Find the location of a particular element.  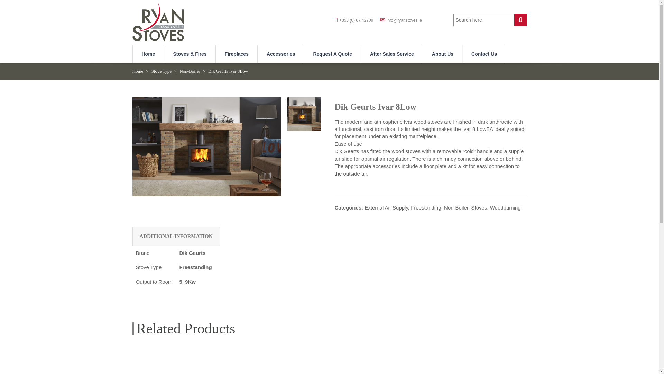

Accessories is located at coordinates (281, 54).